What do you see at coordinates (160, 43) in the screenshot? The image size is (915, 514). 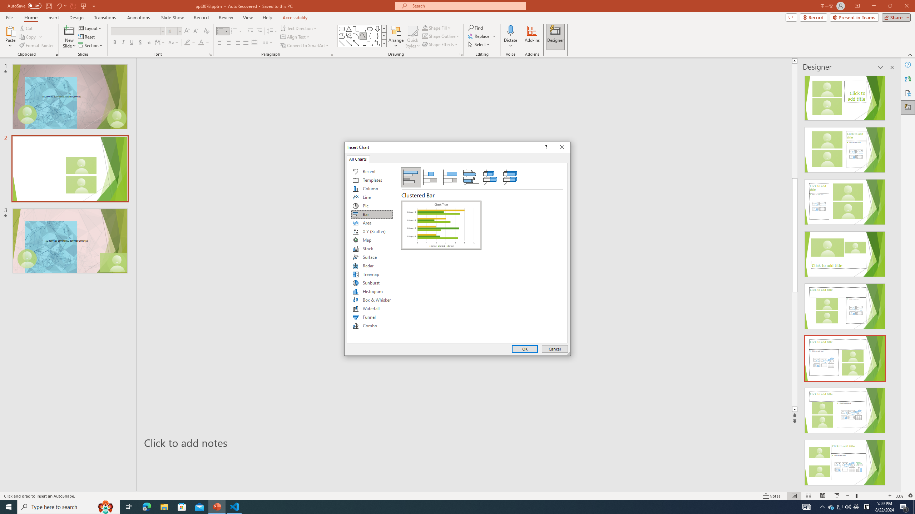 I see `Character Spacing` at bounding box center [160, 43].